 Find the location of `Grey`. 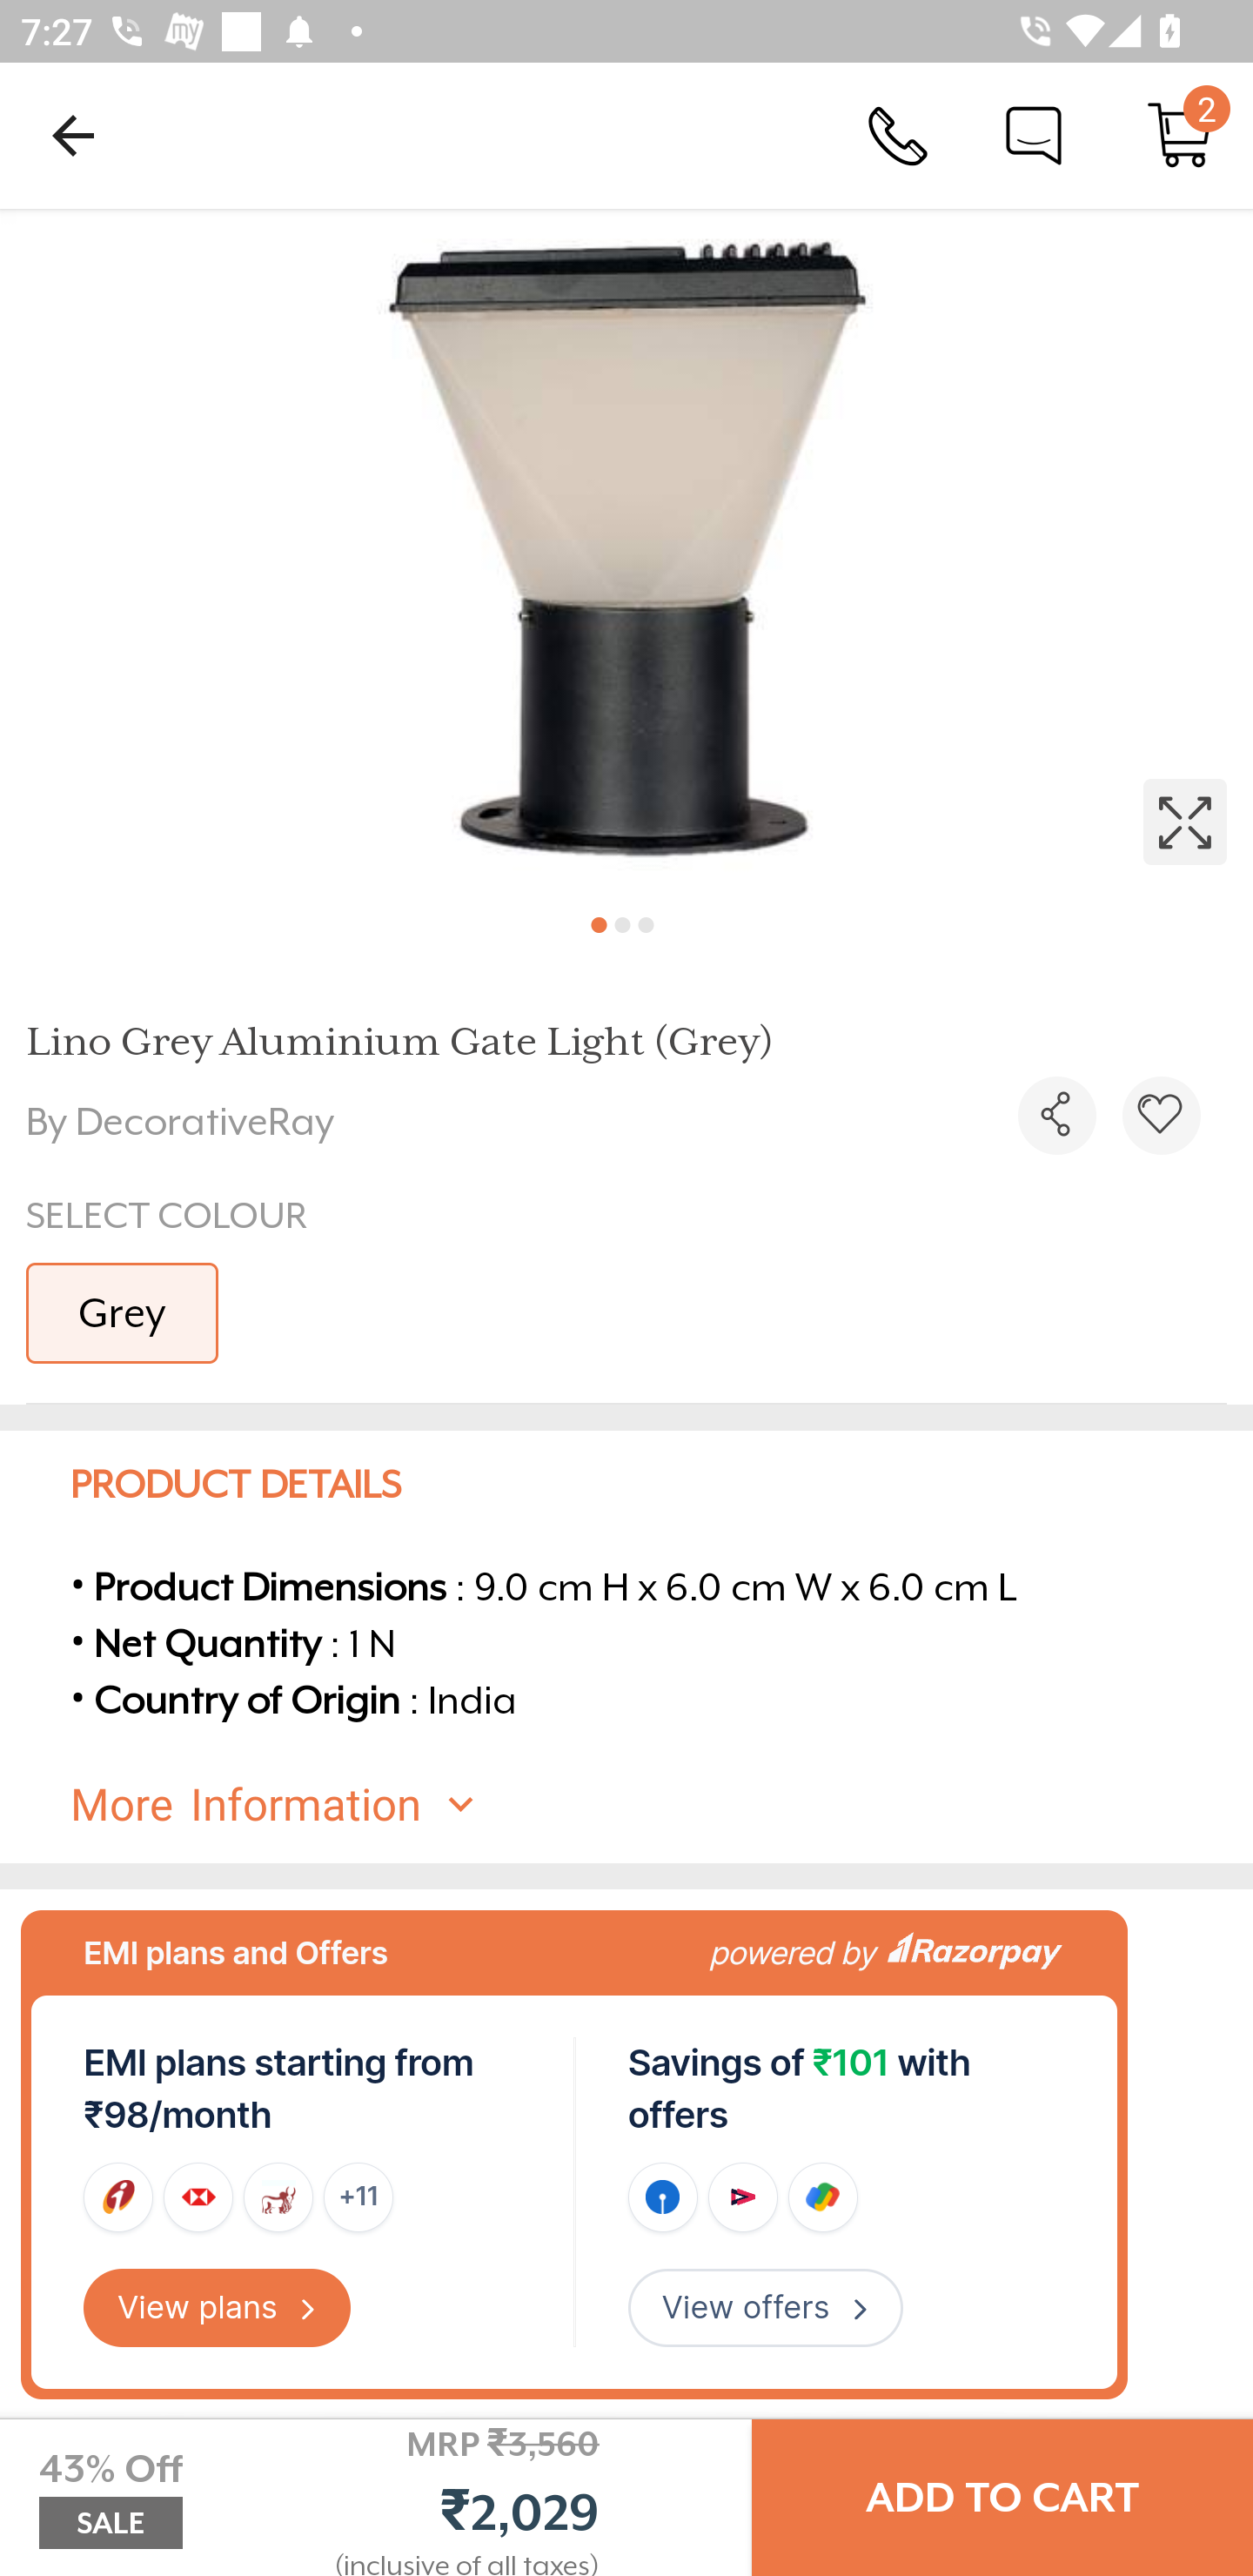

Grey is located at coordinates (122, 1312).